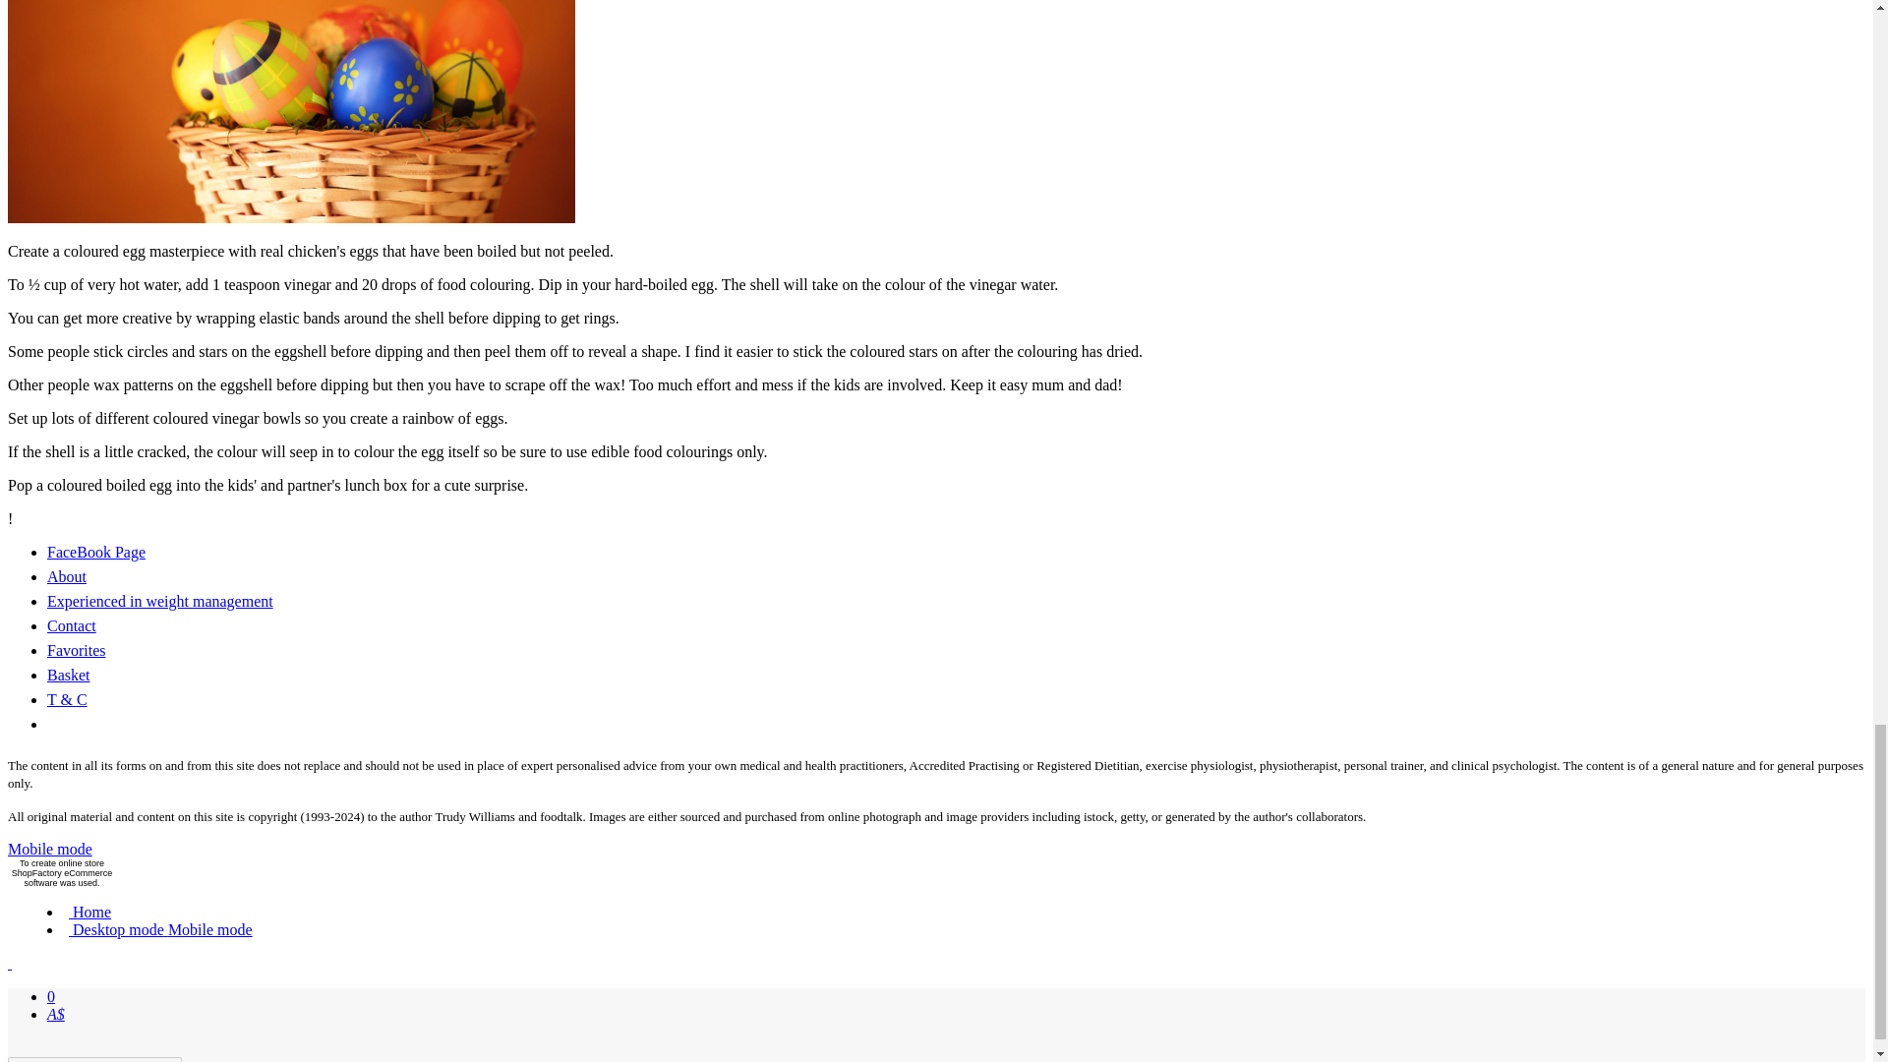  What do you see at coordinates (291, 111) in the screenshot?
I see `colour real chicken eggs for Easter` at bounding box center [291, 111].